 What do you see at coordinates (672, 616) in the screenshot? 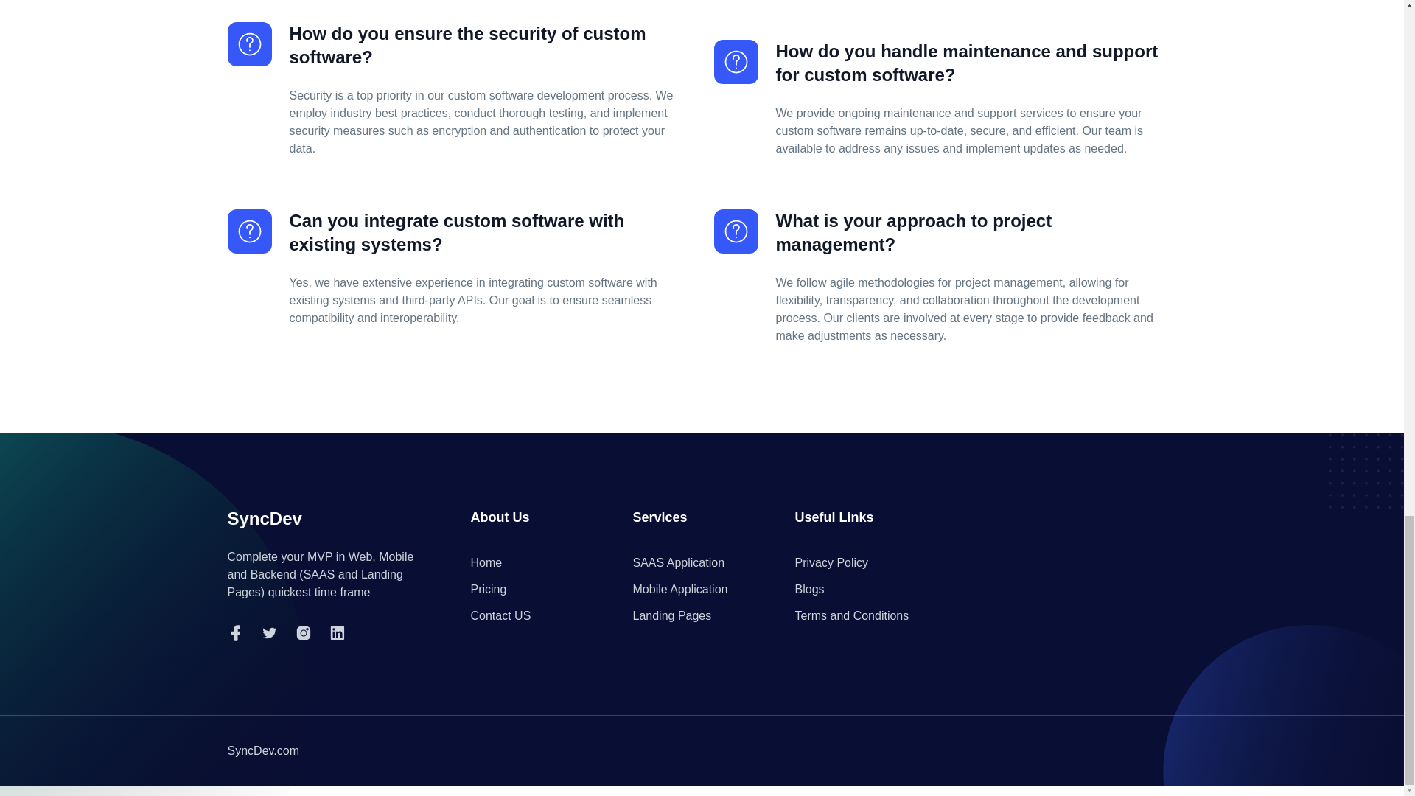
I see `Landing Pages` at bounding box center [672, 616].